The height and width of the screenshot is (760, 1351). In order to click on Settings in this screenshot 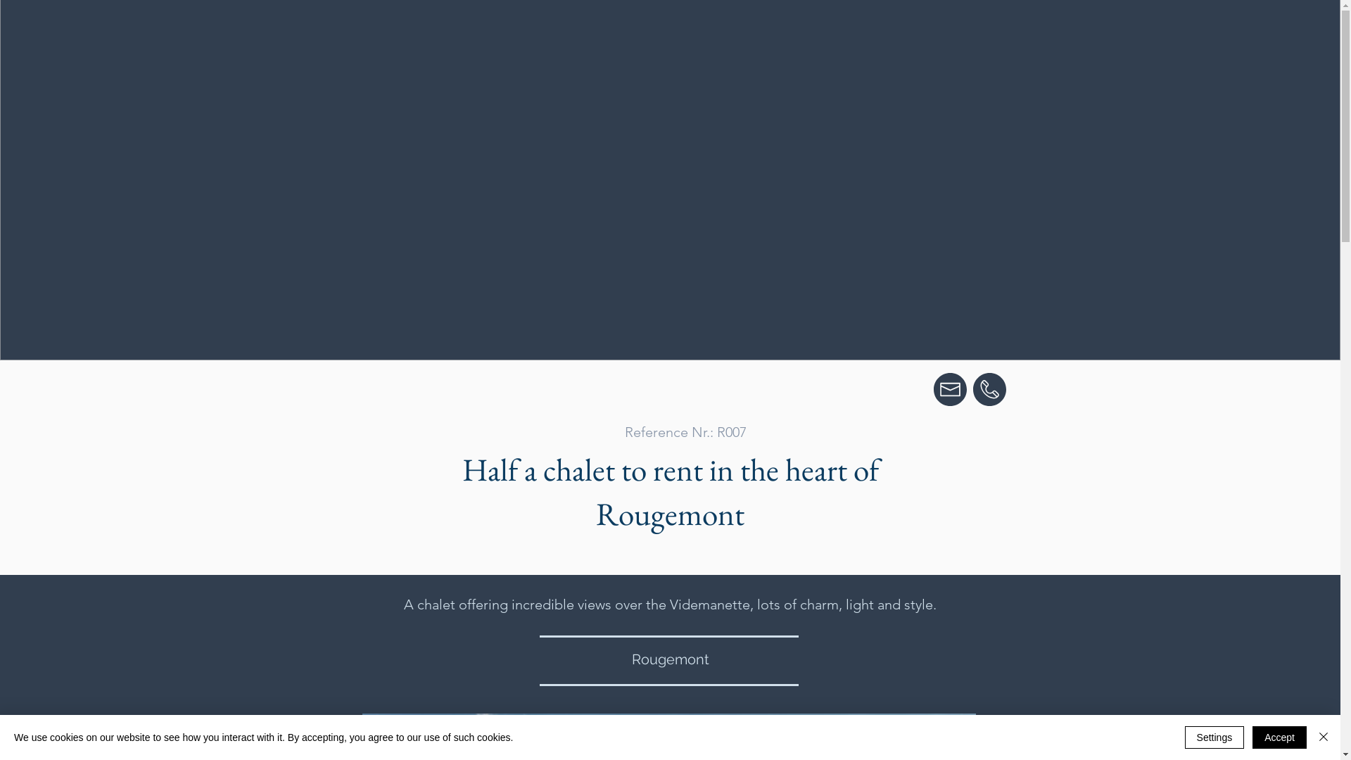, I will do `click(1214, 737)`.